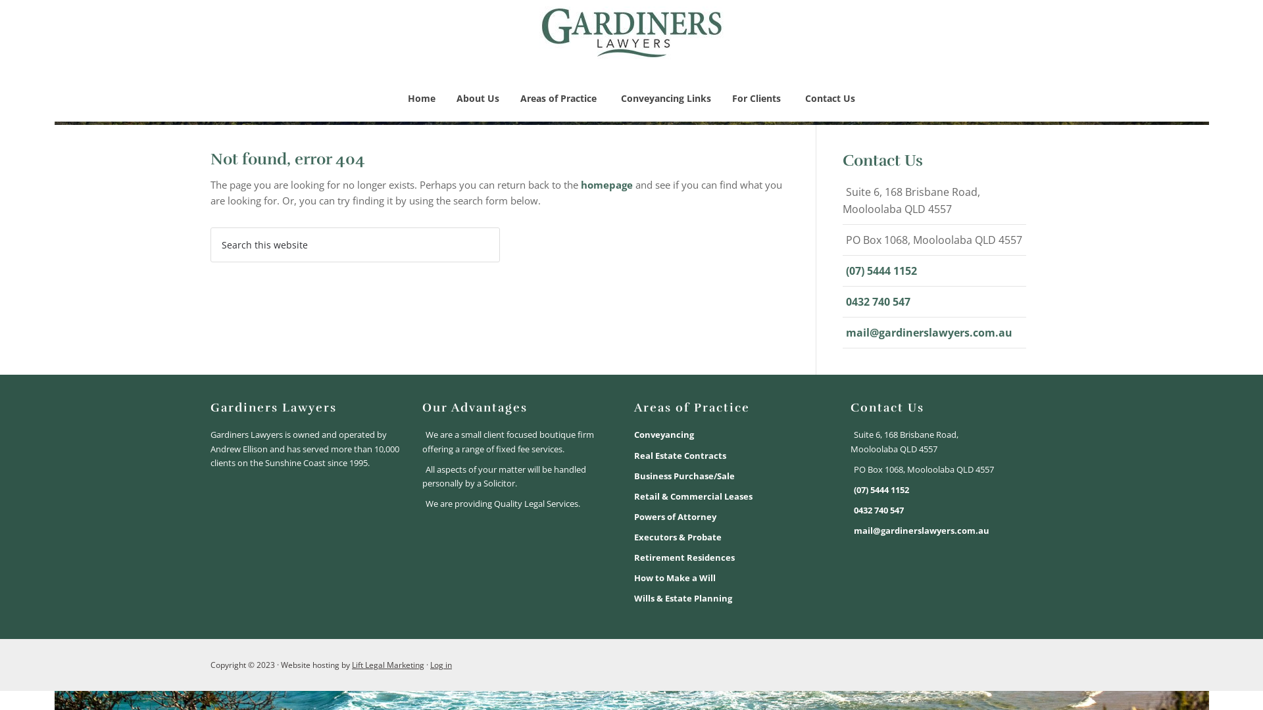 The image size is (1263, 710). Describe the element at coordinates (929, 333) in the screenshot. I see `mail@gardinerslawyers.com.au` at that location.